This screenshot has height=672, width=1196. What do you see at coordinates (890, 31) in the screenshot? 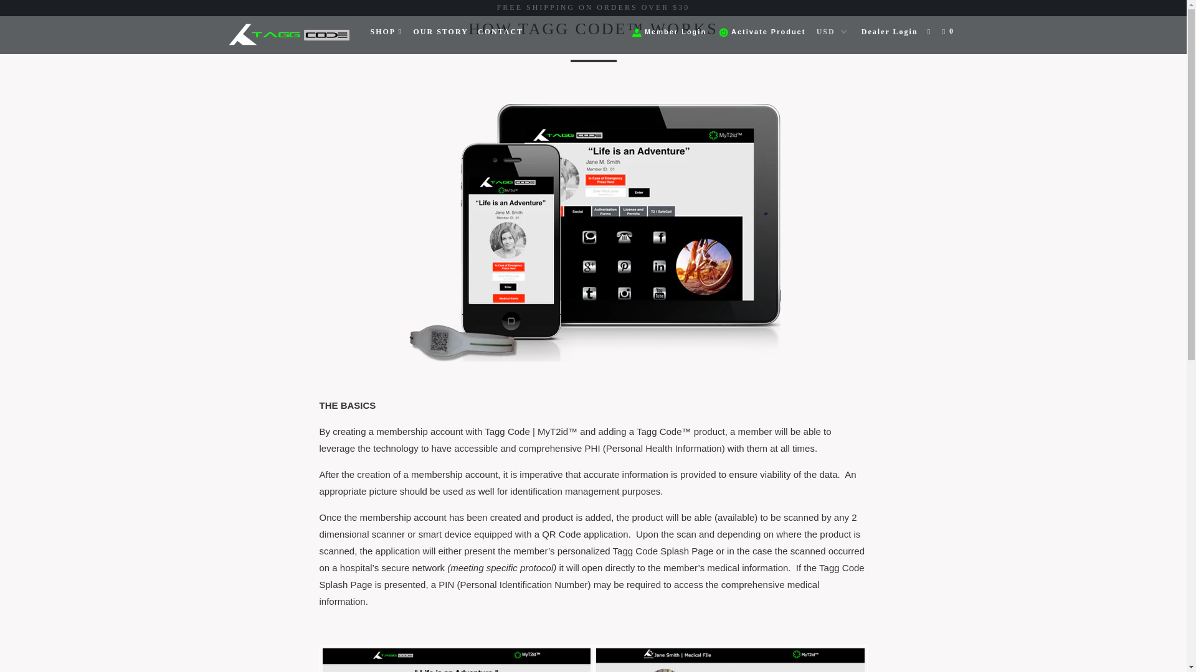
I see `My Account ` at bounding box center [890, 31].